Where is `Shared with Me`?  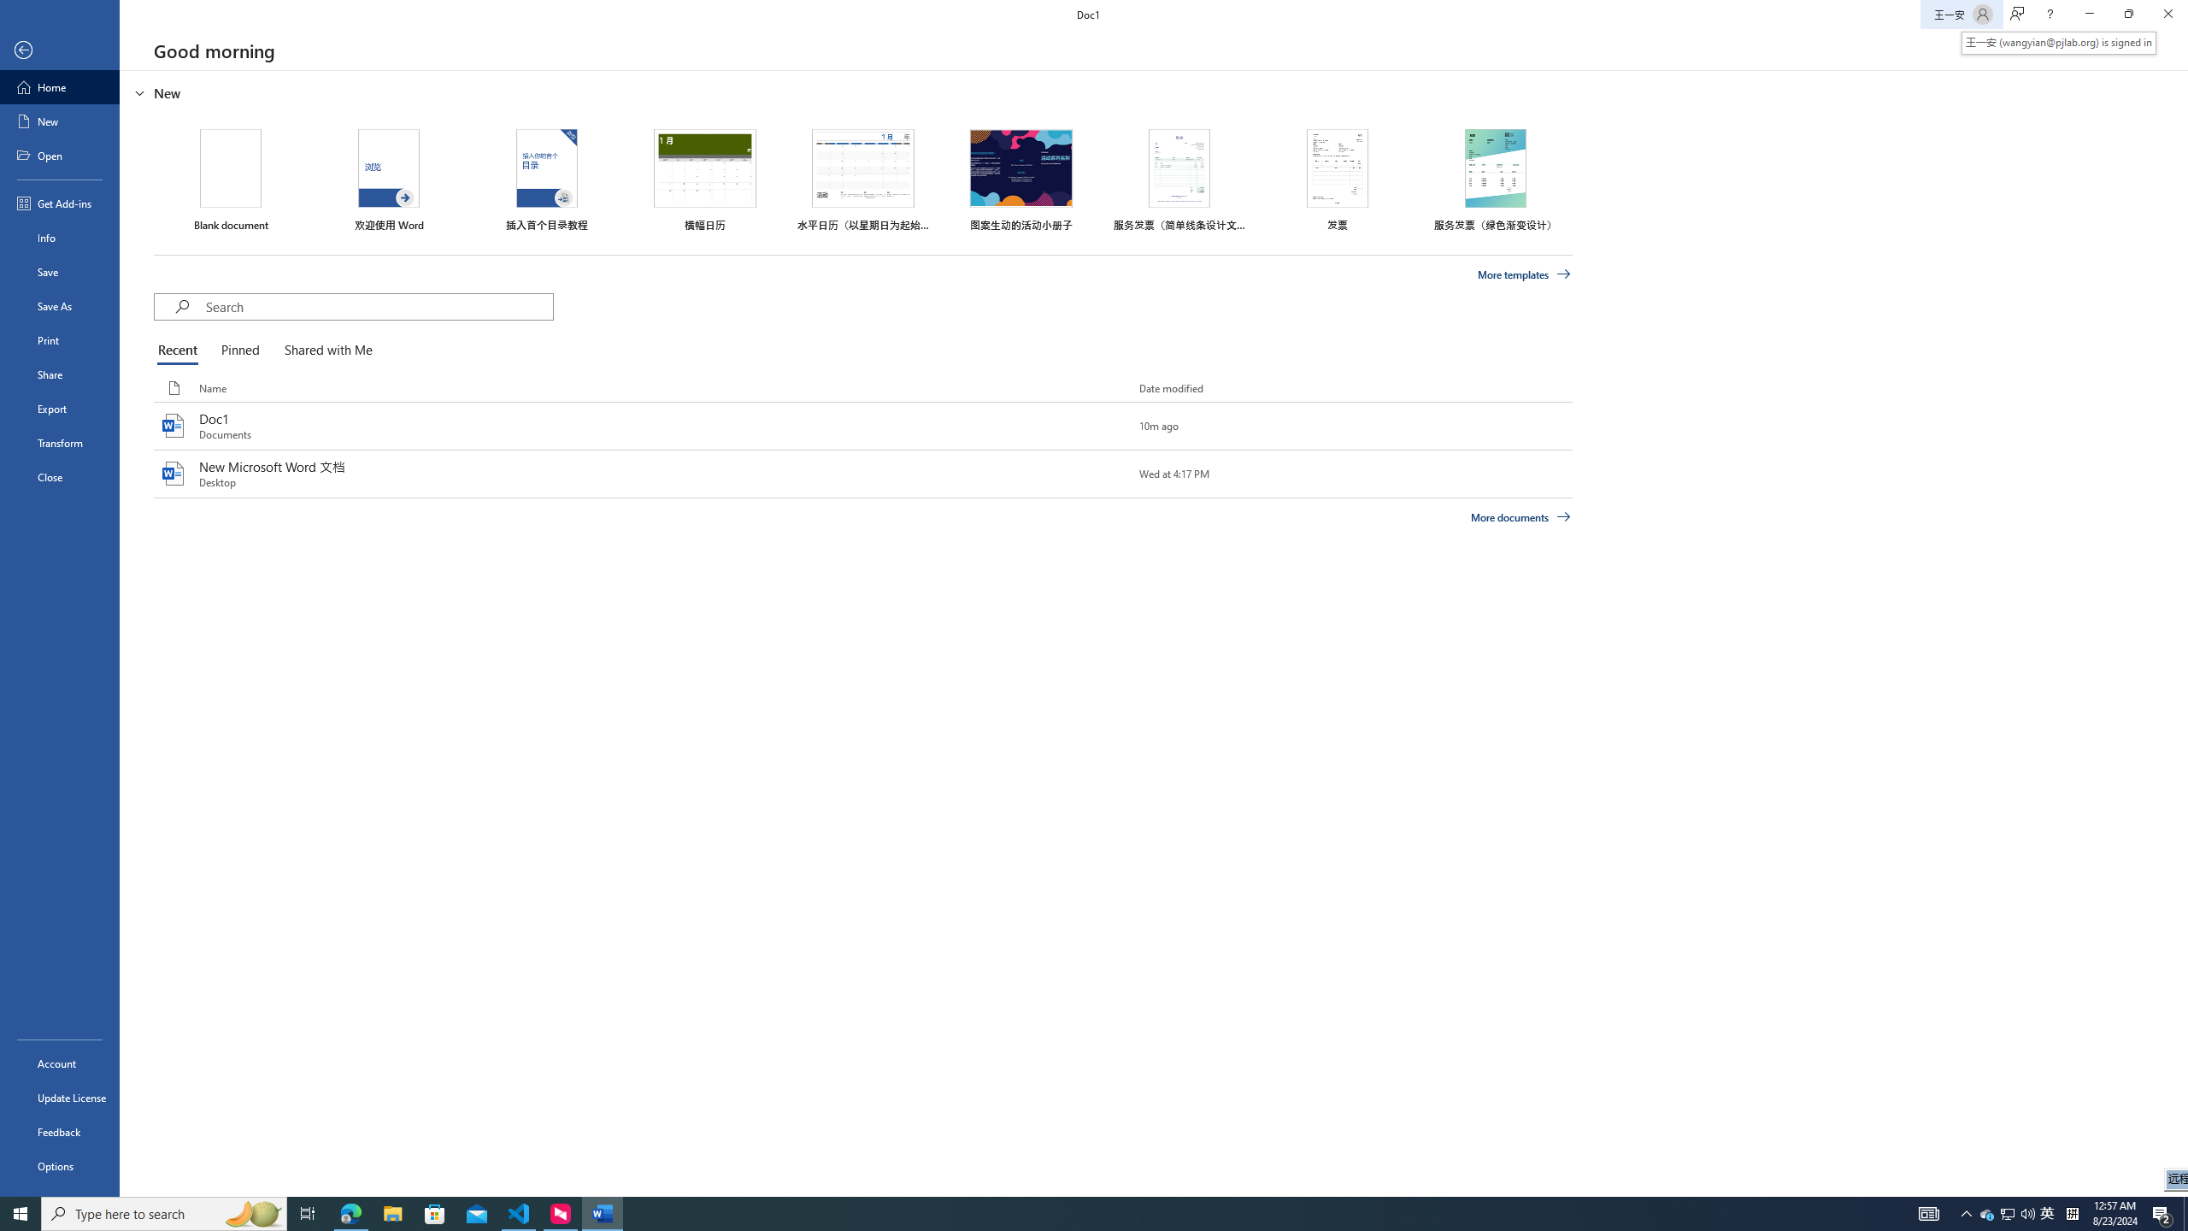 Shared with Me is located at coordinates (325, 350).